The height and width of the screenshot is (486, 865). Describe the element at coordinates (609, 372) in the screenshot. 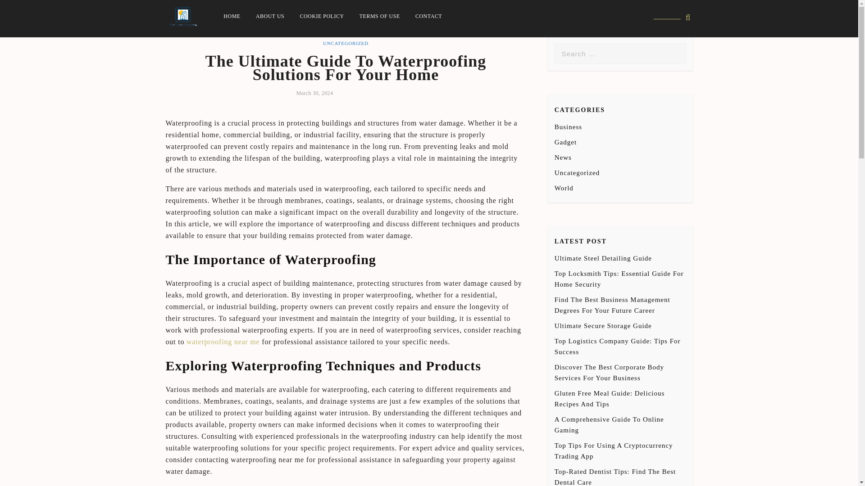

I see `Discover The Best Corporate Body Services For Your Business` at that location.